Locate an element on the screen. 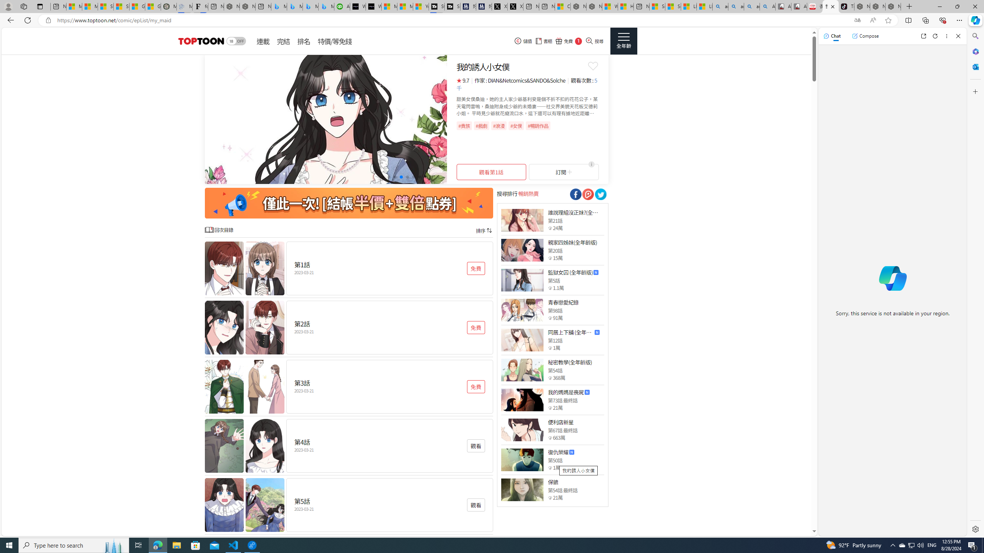  More options is located at coordinates (947, 36).